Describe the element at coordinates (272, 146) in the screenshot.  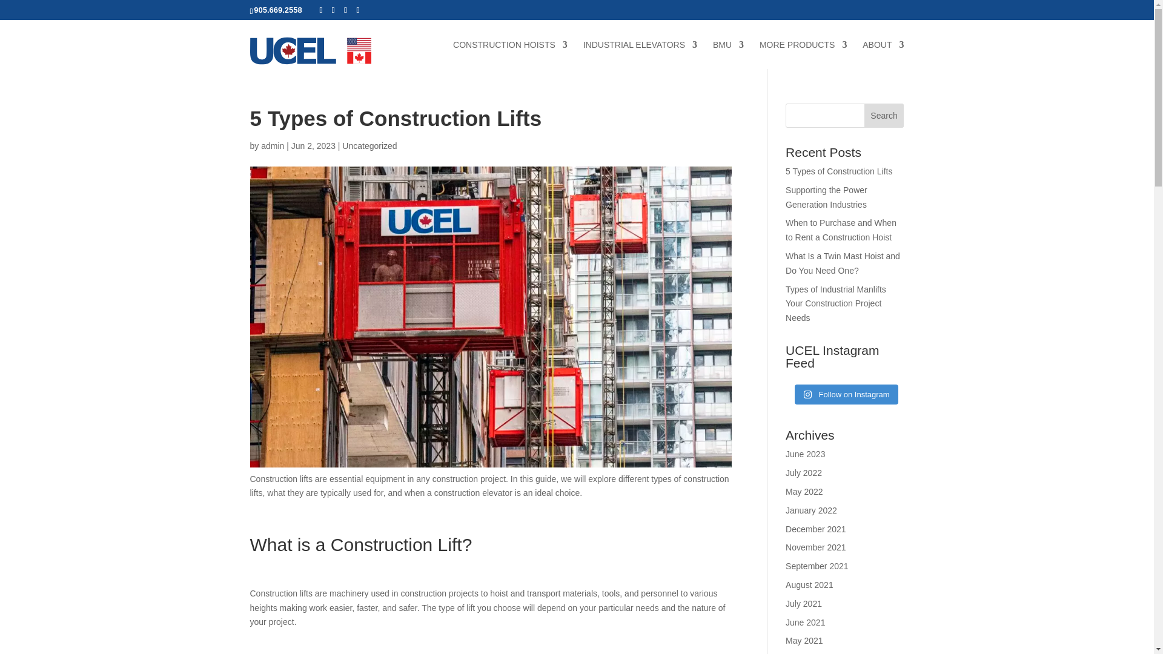
I see `Posts by admin` at that location.